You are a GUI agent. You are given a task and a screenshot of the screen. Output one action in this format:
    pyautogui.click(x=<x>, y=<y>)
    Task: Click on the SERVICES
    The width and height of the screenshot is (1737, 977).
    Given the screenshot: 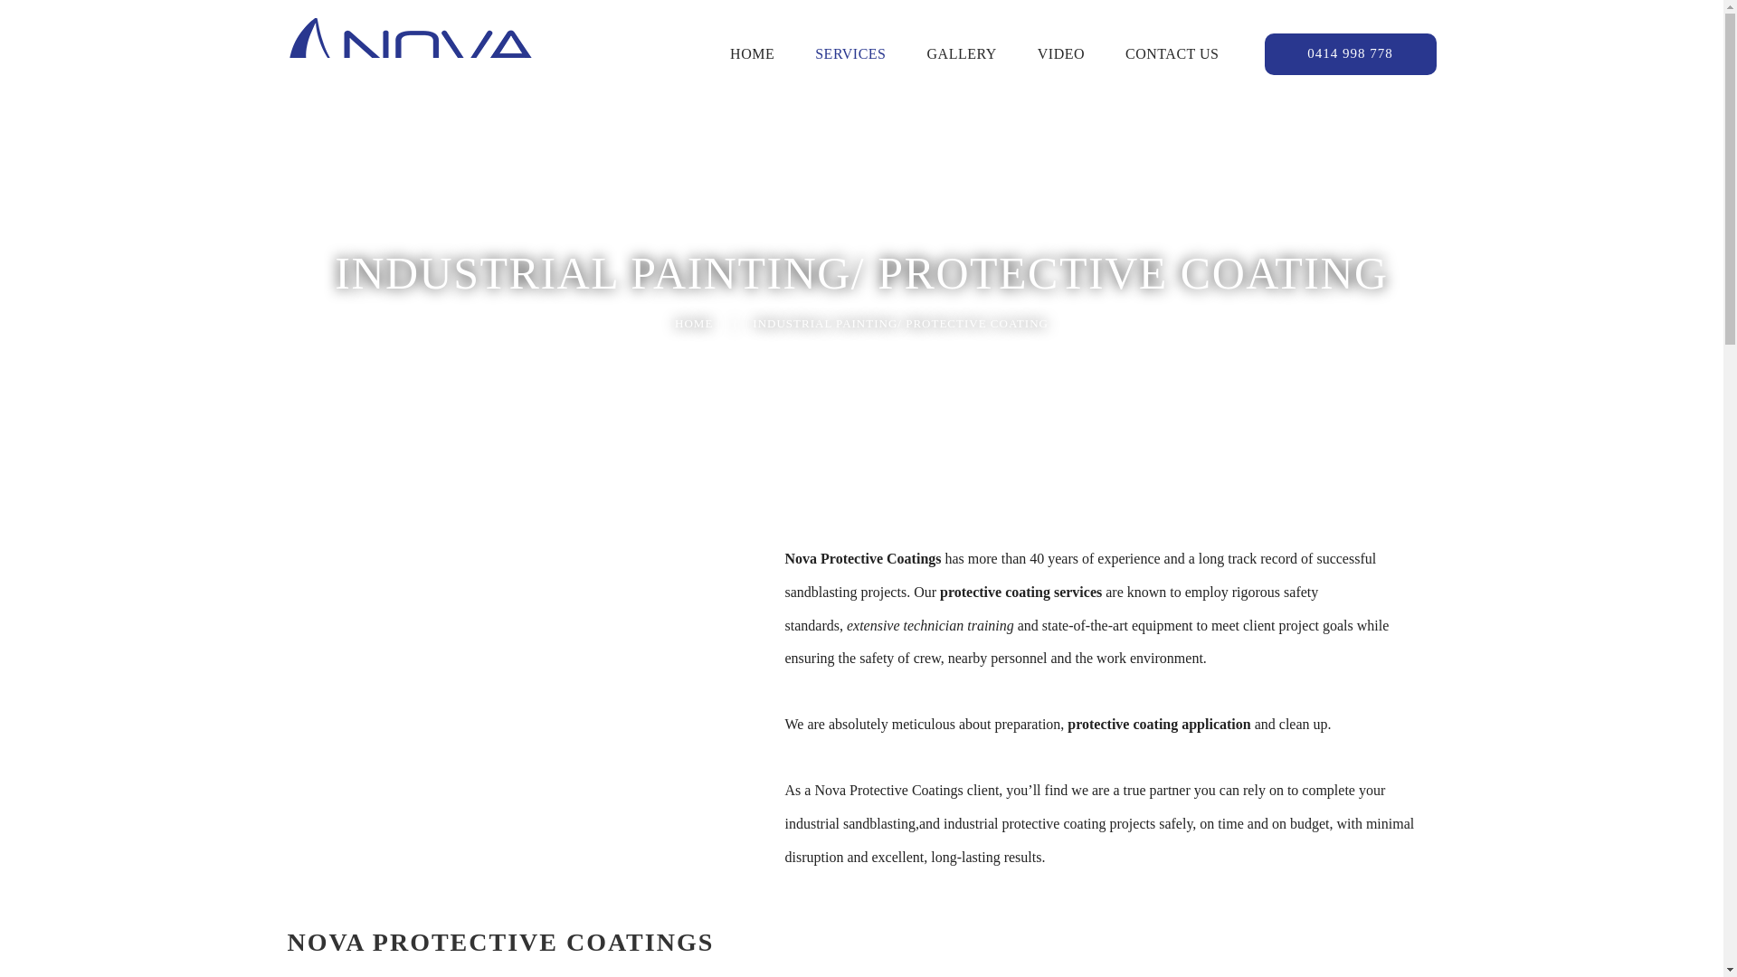 What is the action you would take?
    pyautogui.click(x=850, y=54)
    